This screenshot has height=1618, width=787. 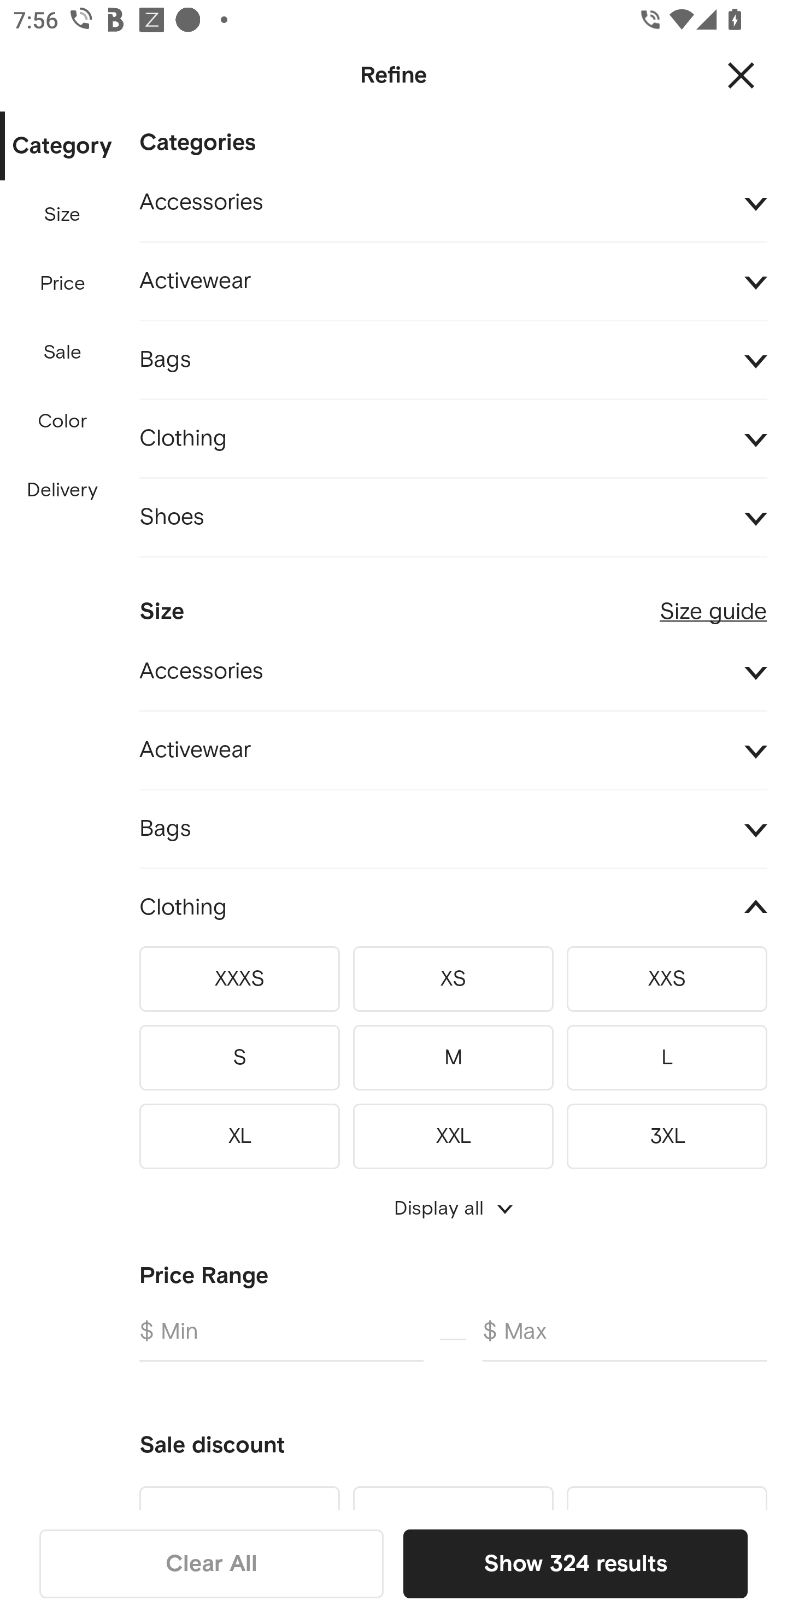 What do you see at coordinates (63, 421) in the screenshot?
I see `Color` at bounding box center [63, 421].